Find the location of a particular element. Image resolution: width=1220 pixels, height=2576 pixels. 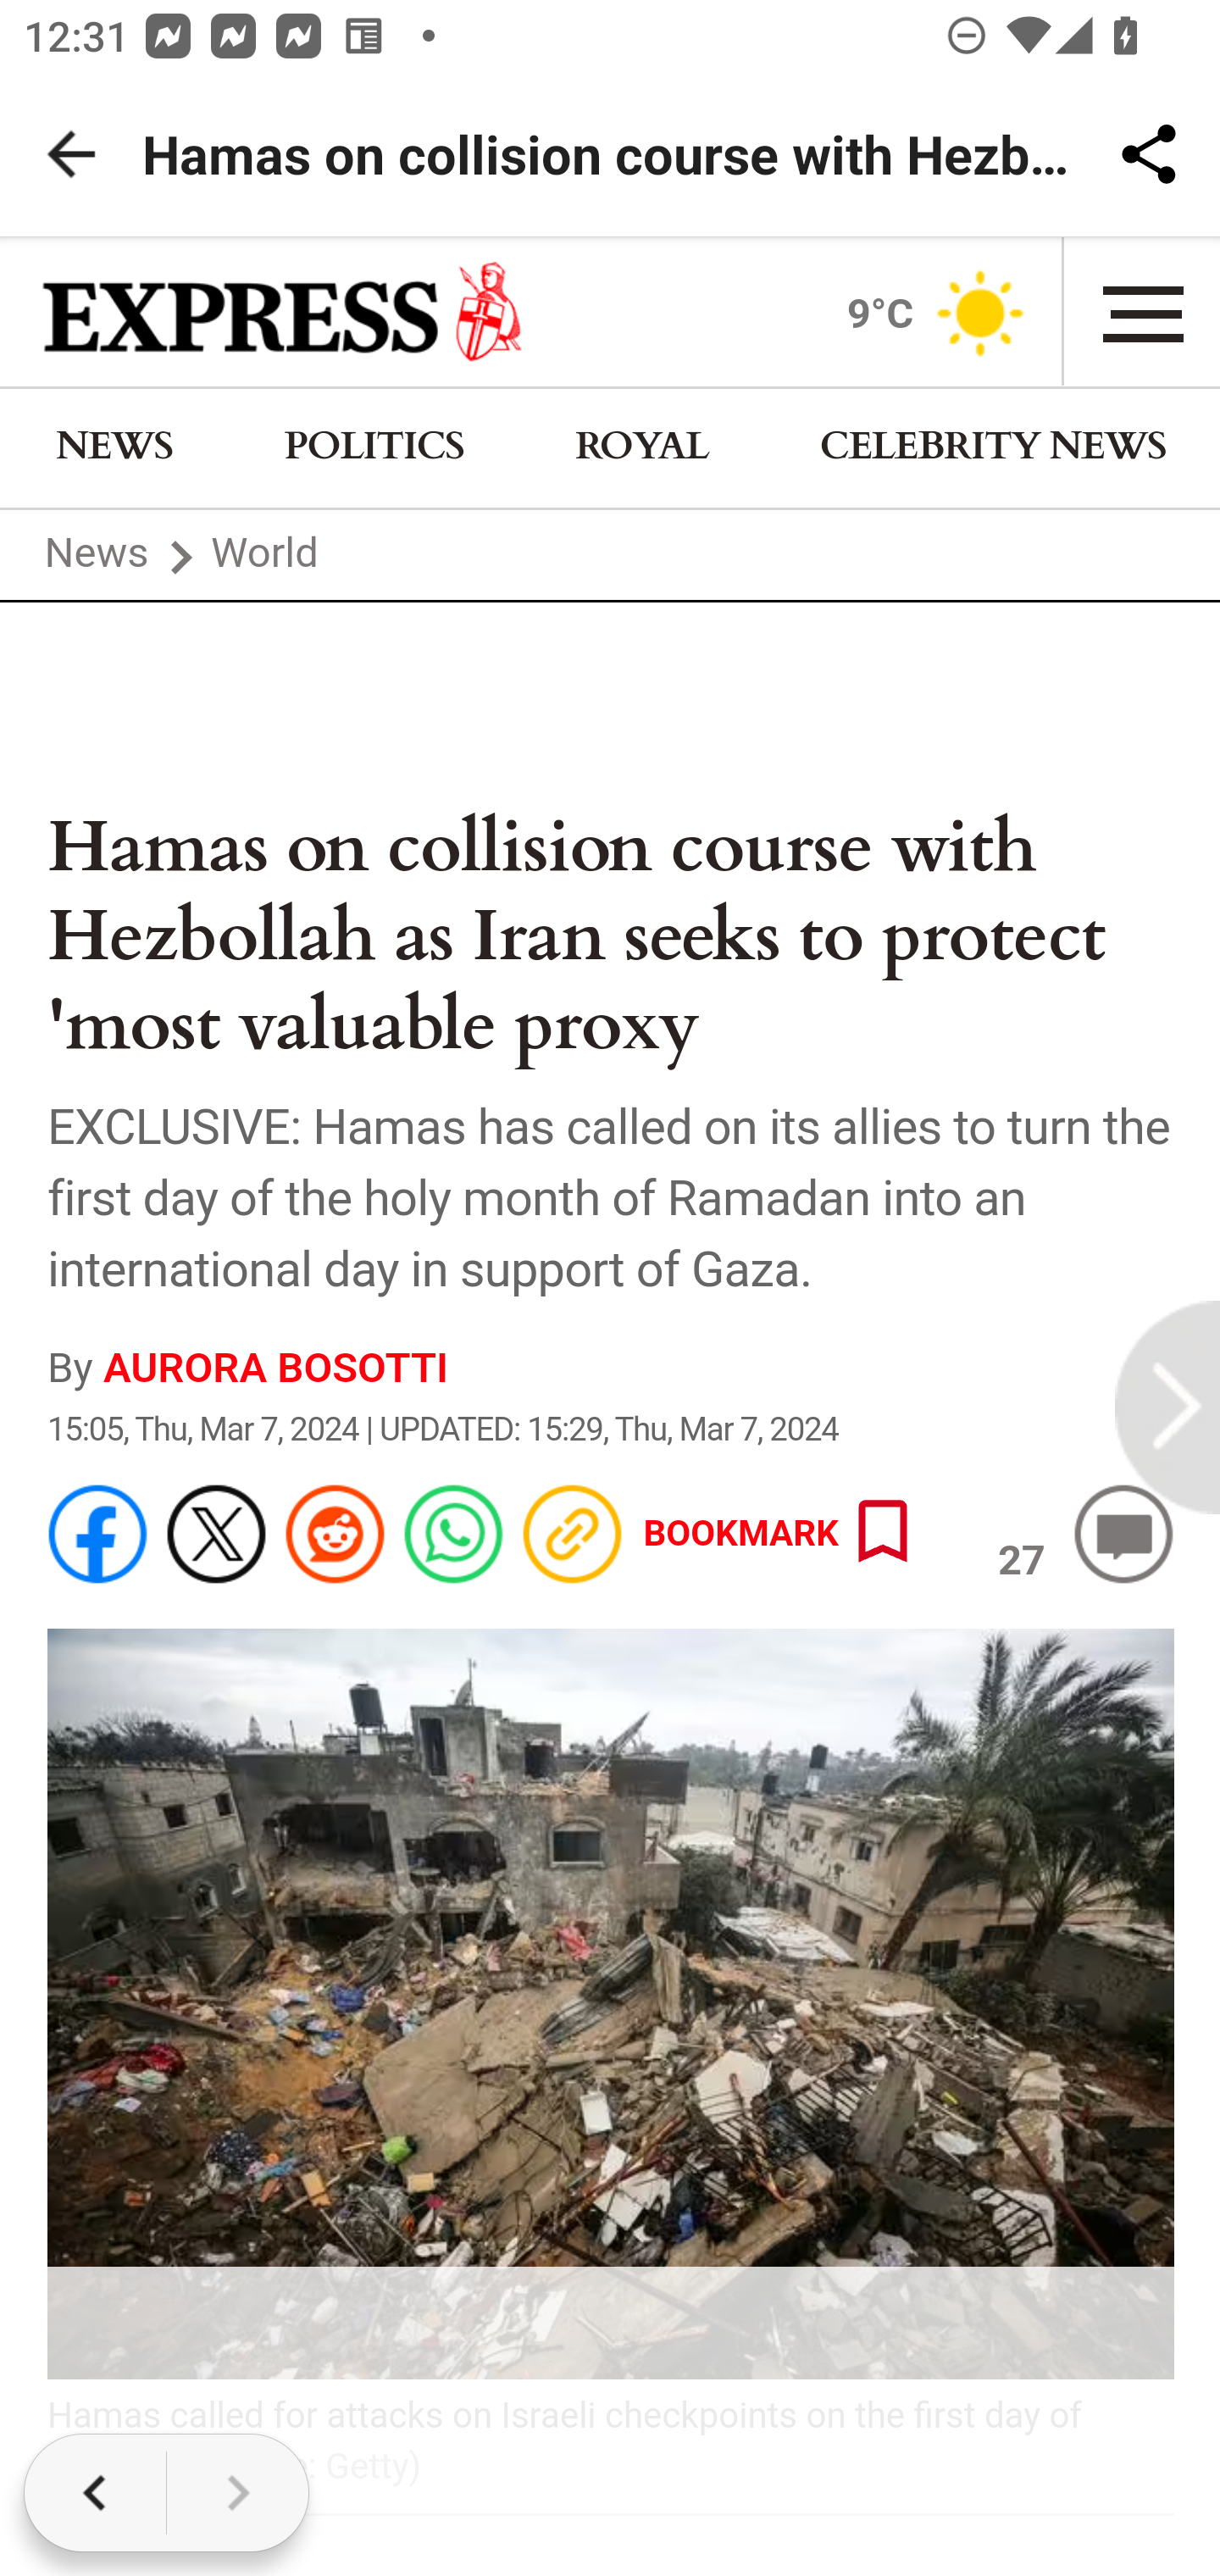

Share on Reddit is located at coordinates (335, 1535).